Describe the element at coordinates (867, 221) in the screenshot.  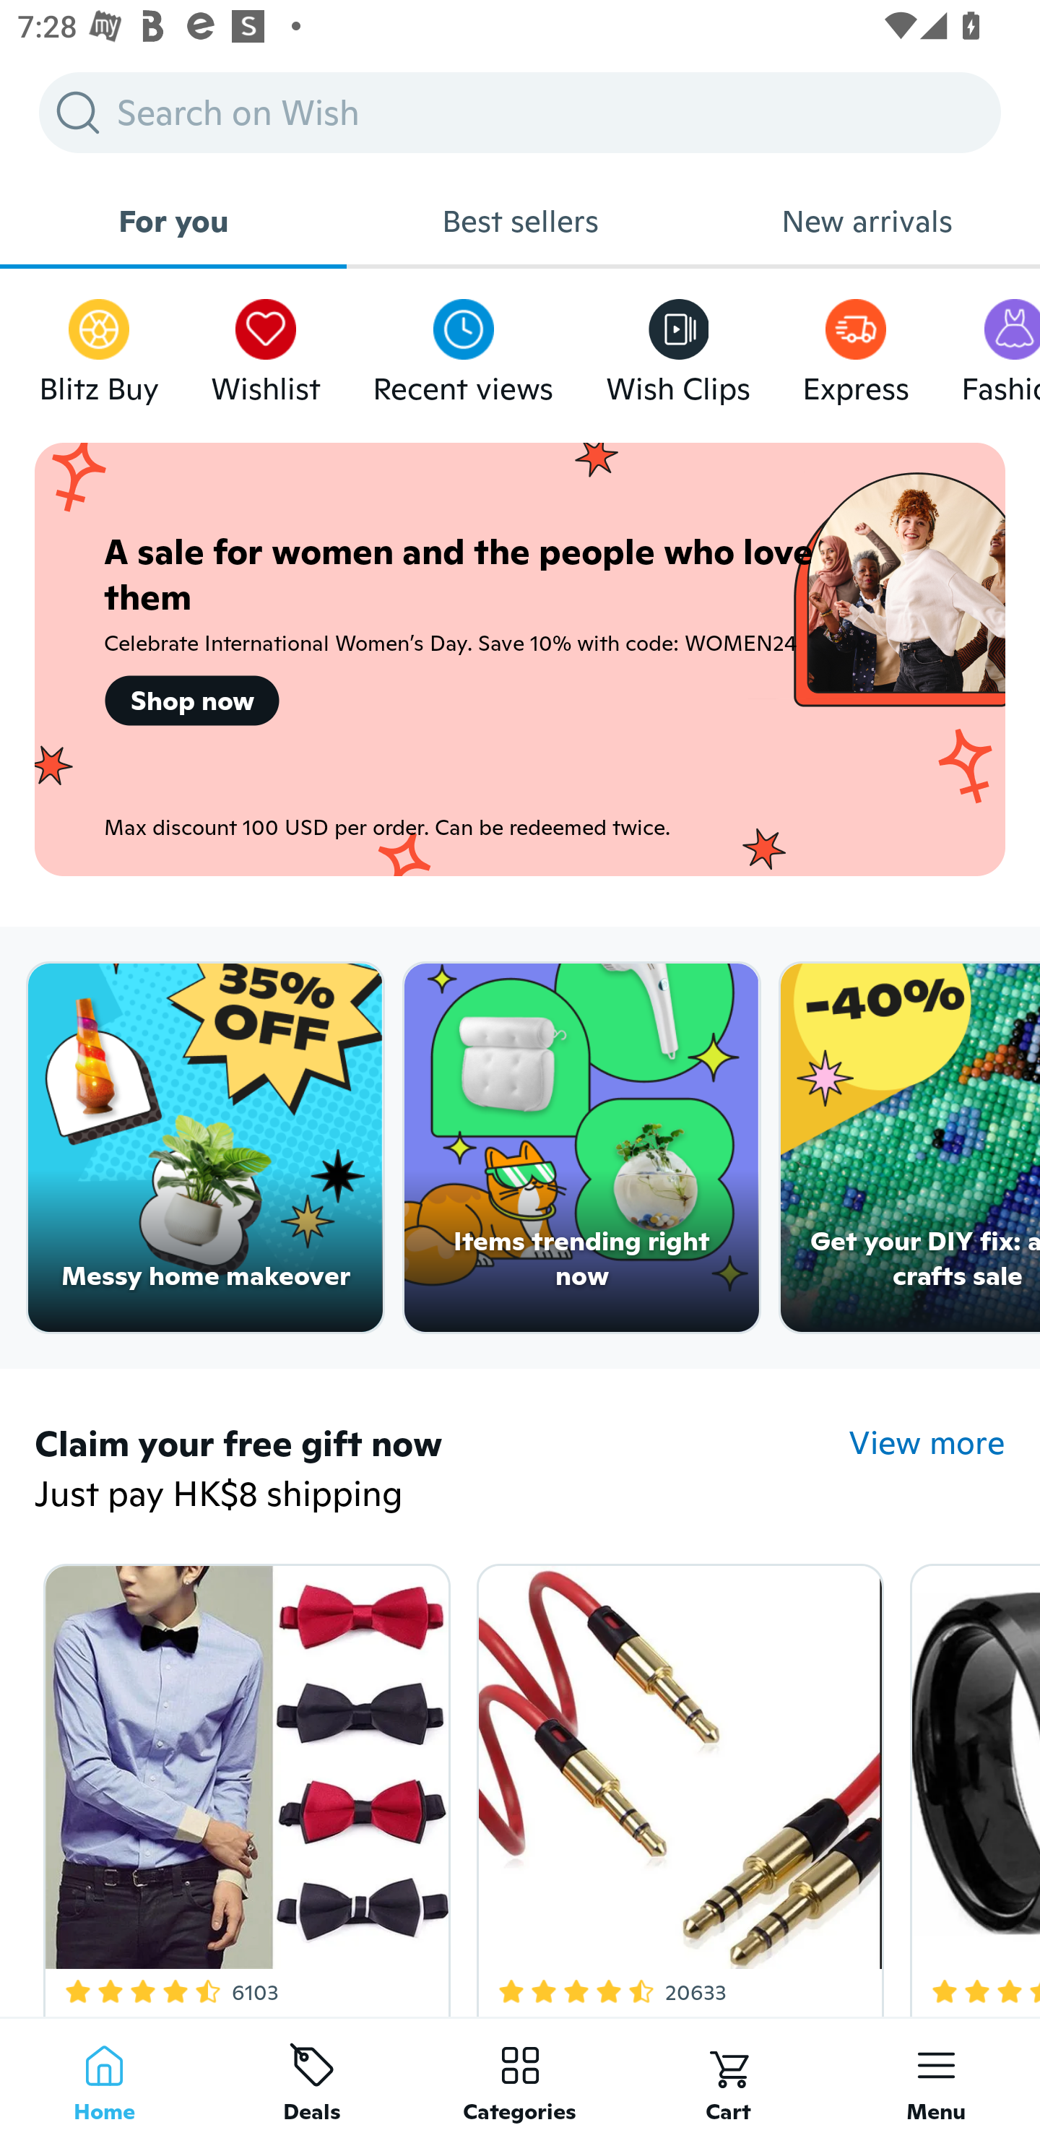
I see `New arrivals` at that location.